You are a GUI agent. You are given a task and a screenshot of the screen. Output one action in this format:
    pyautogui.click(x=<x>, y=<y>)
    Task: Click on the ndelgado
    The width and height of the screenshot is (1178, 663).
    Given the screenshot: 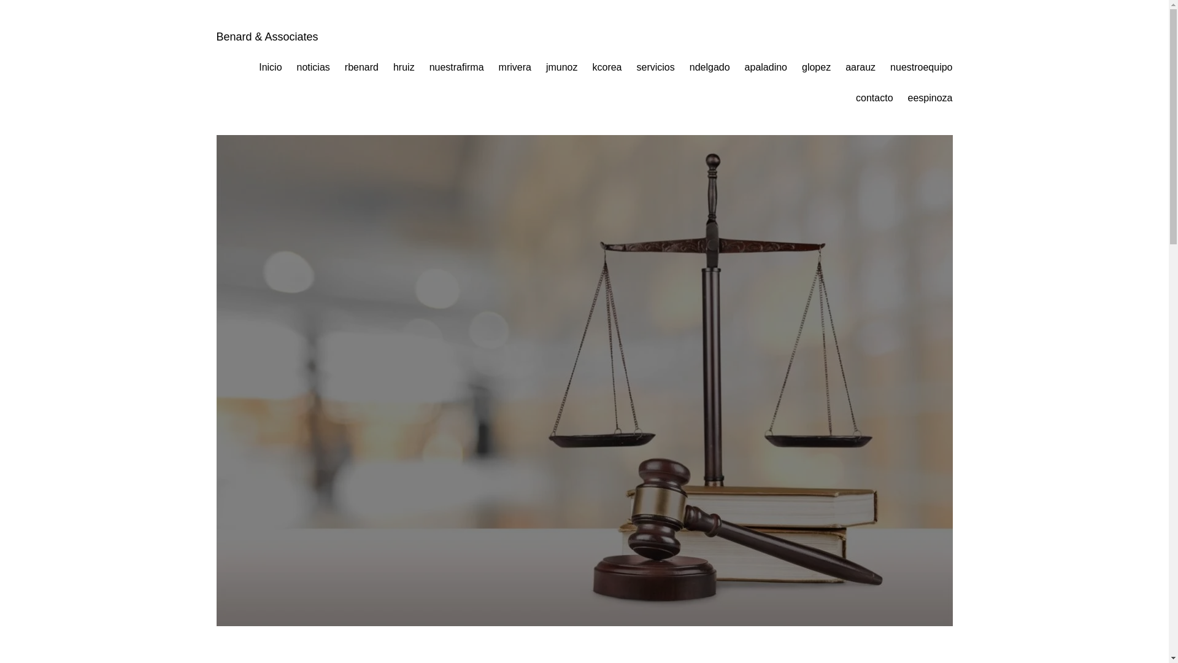 What is the action you would take?
    pyautogui.click(x=709, y=68)
    